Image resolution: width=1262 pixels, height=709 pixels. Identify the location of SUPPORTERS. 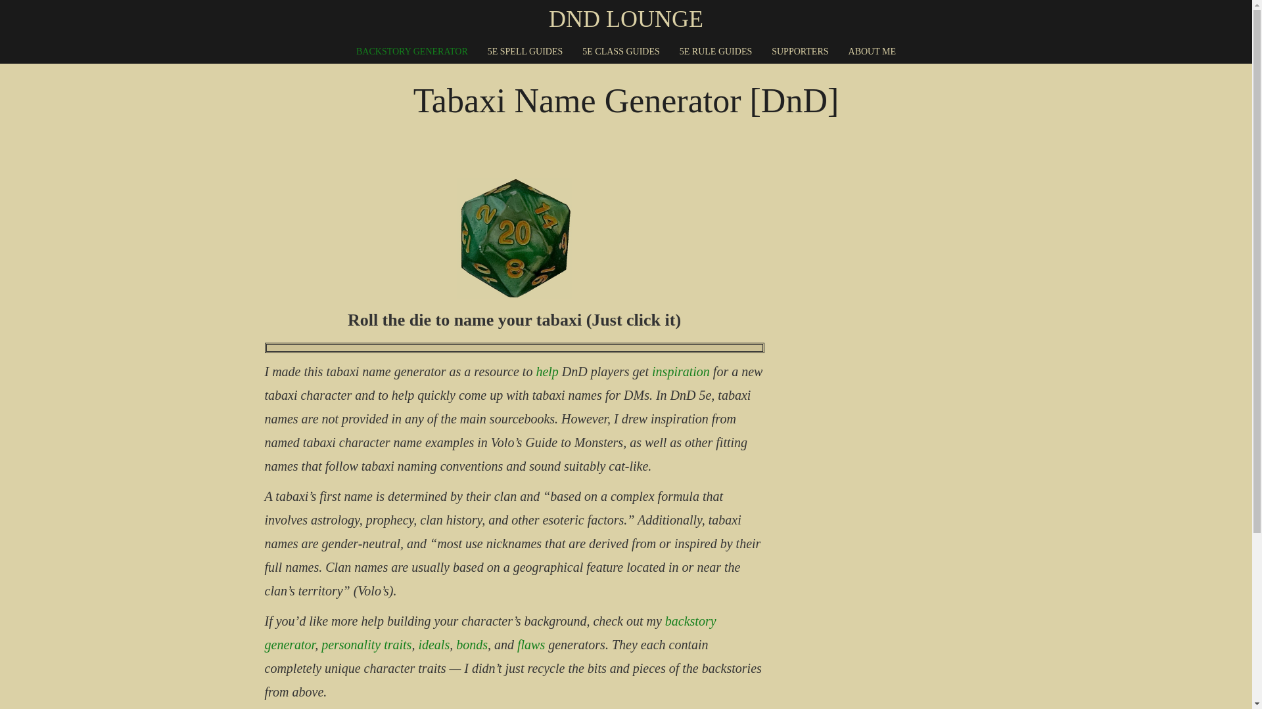
(799, 51).